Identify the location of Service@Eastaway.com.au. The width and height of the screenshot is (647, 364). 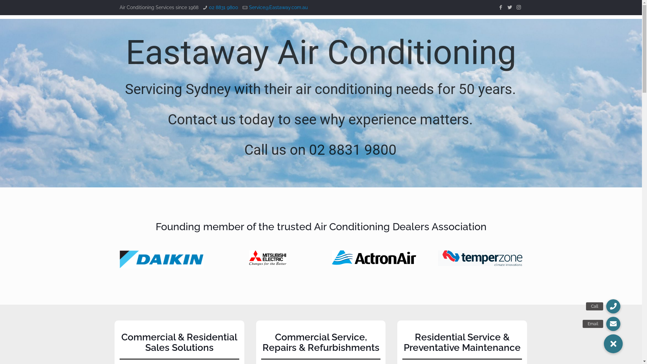
(278, 7).